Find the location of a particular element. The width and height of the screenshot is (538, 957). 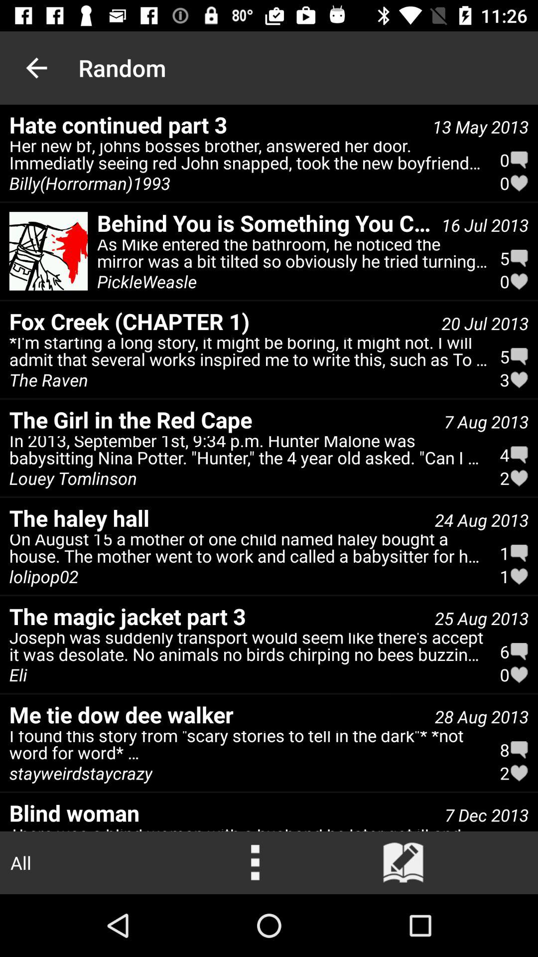

tap icon below the the haley hall item is located at coordinates (44, 576).